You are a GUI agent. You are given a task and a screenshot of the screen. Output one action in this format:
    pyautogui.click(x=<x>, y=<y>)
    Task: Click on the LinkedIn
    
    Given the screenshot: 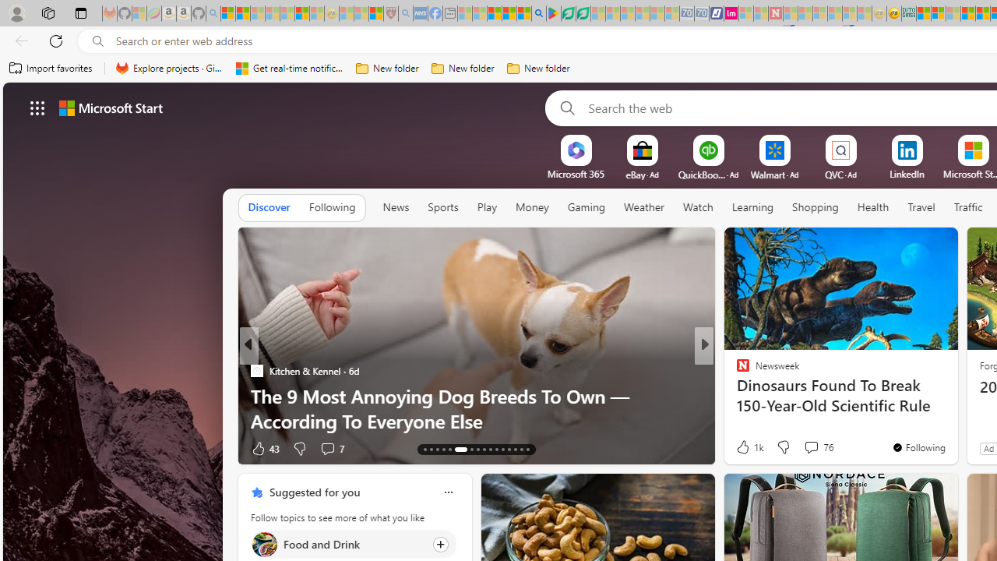 What is the action you would take?
    pyautogui.click(x=907, y=174)
    